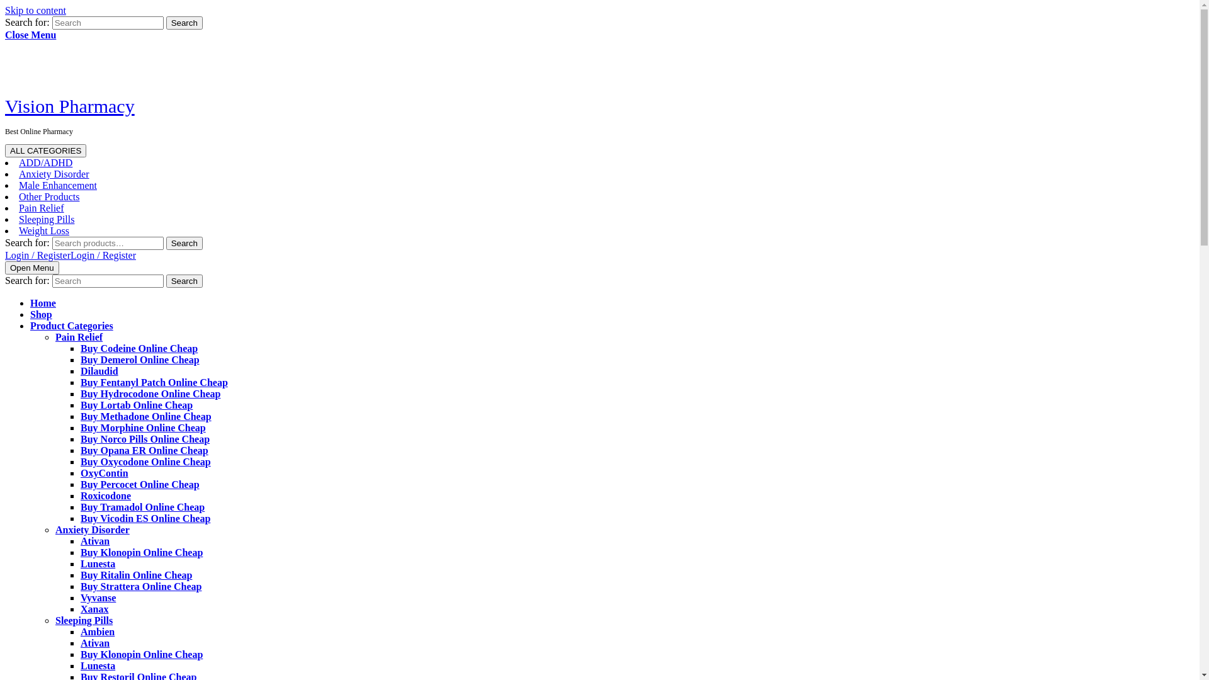 This screenshot has width=1209, height=680. Describe the element at coordinates (98, 632) in the screenshot. I see `Ambien` at that location.